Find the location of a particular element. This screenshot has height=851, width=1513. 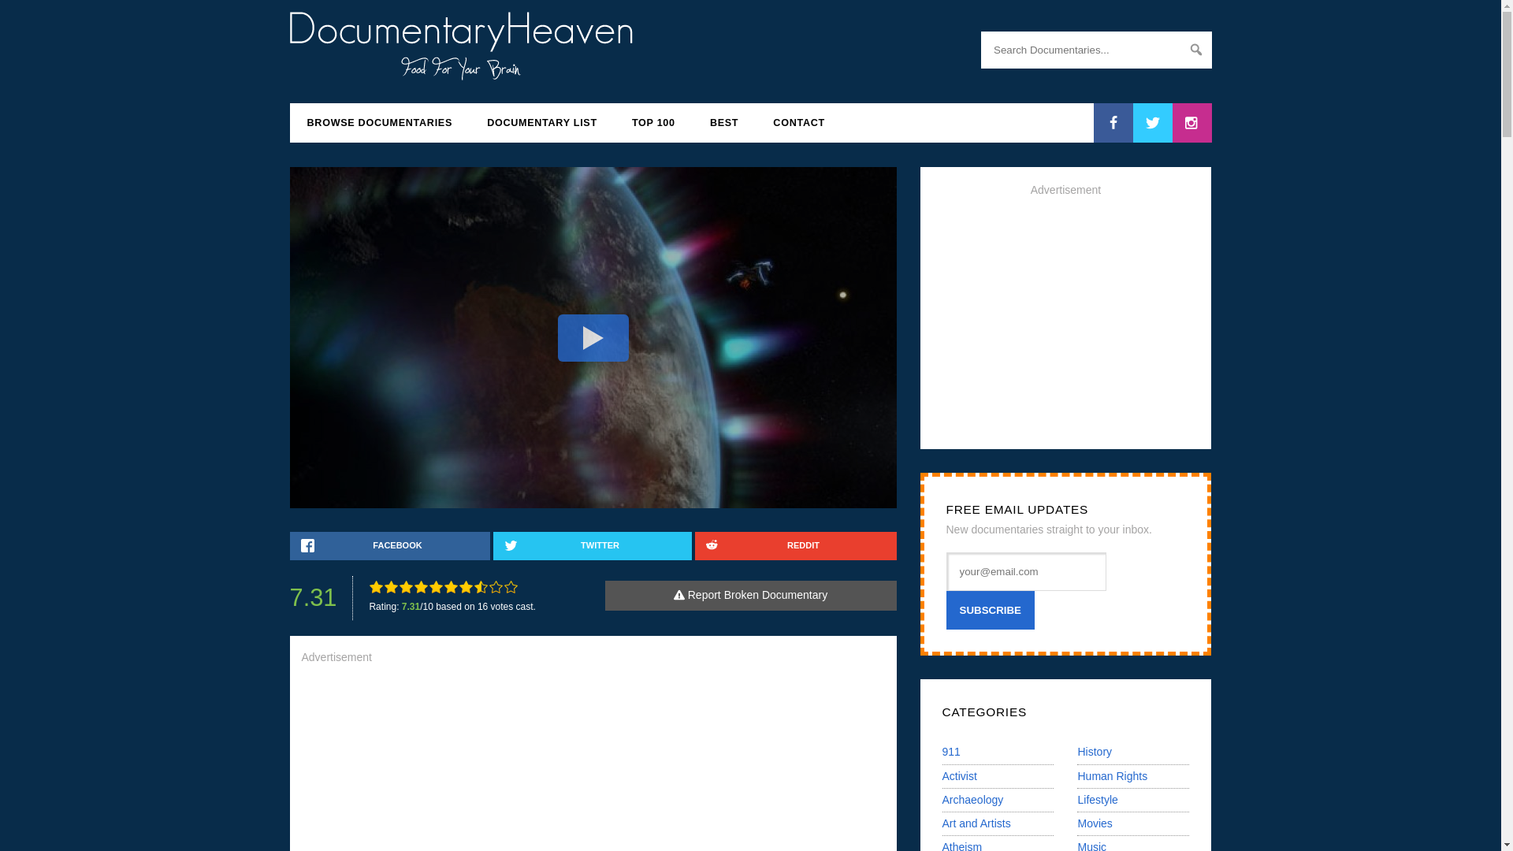

Report Broken Documentary is located at coordinates (751, 595).